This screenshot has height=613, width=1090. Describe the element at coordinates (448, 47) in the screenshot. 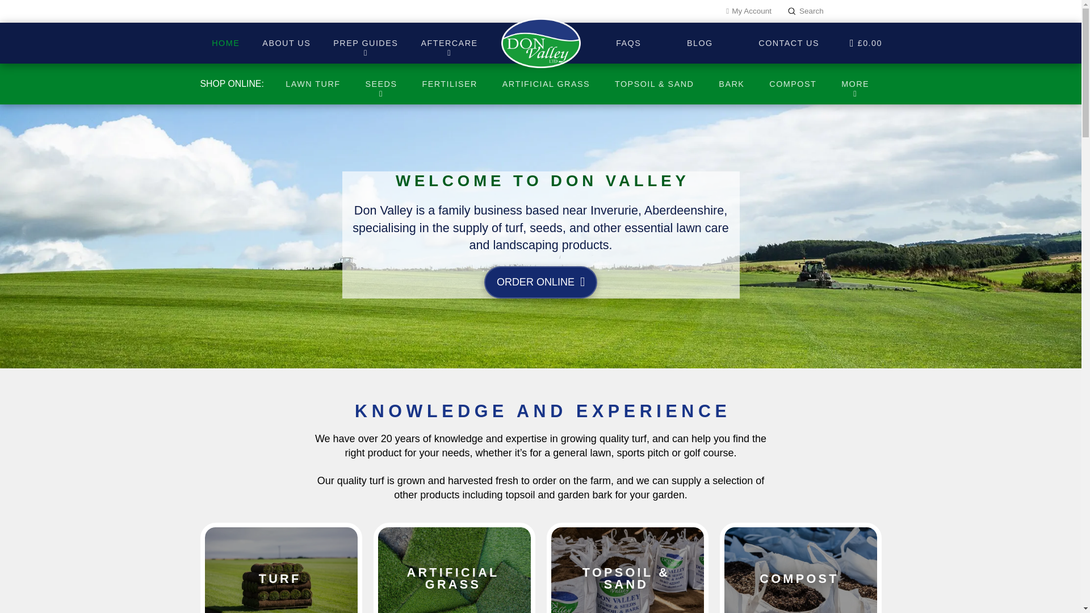

I see `SEEDS` at that location.